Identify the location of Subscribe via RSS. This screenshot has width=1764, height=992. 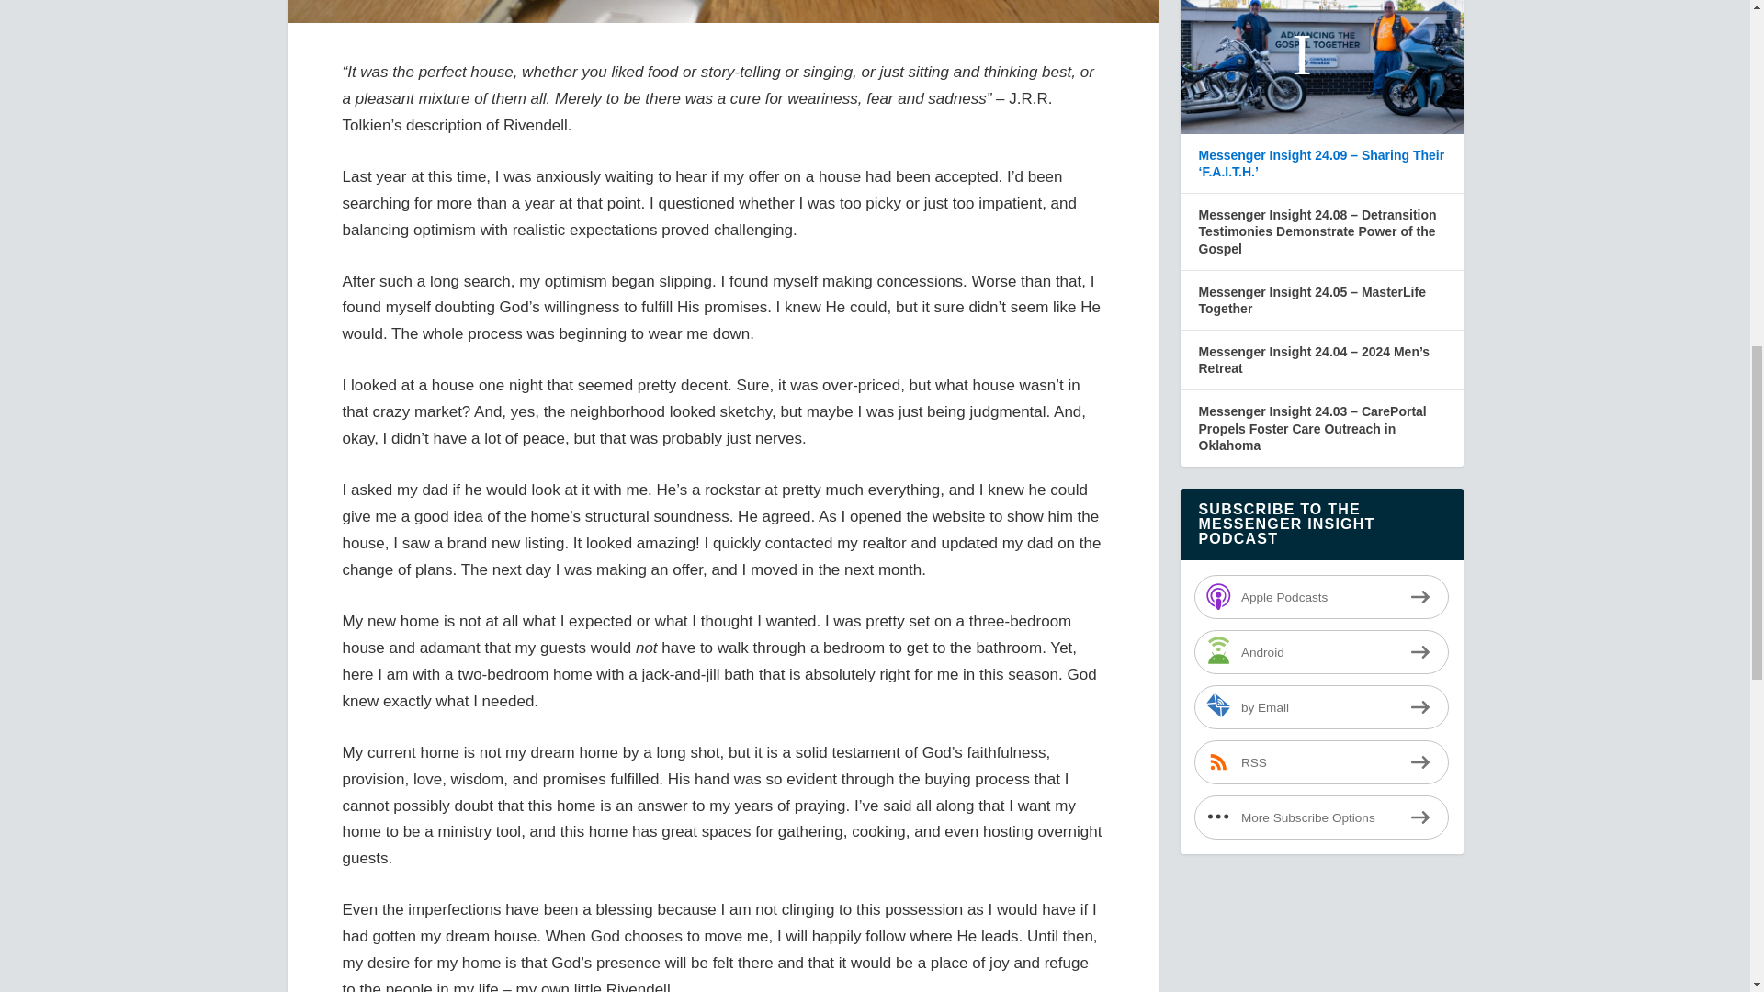
(1321, 762).